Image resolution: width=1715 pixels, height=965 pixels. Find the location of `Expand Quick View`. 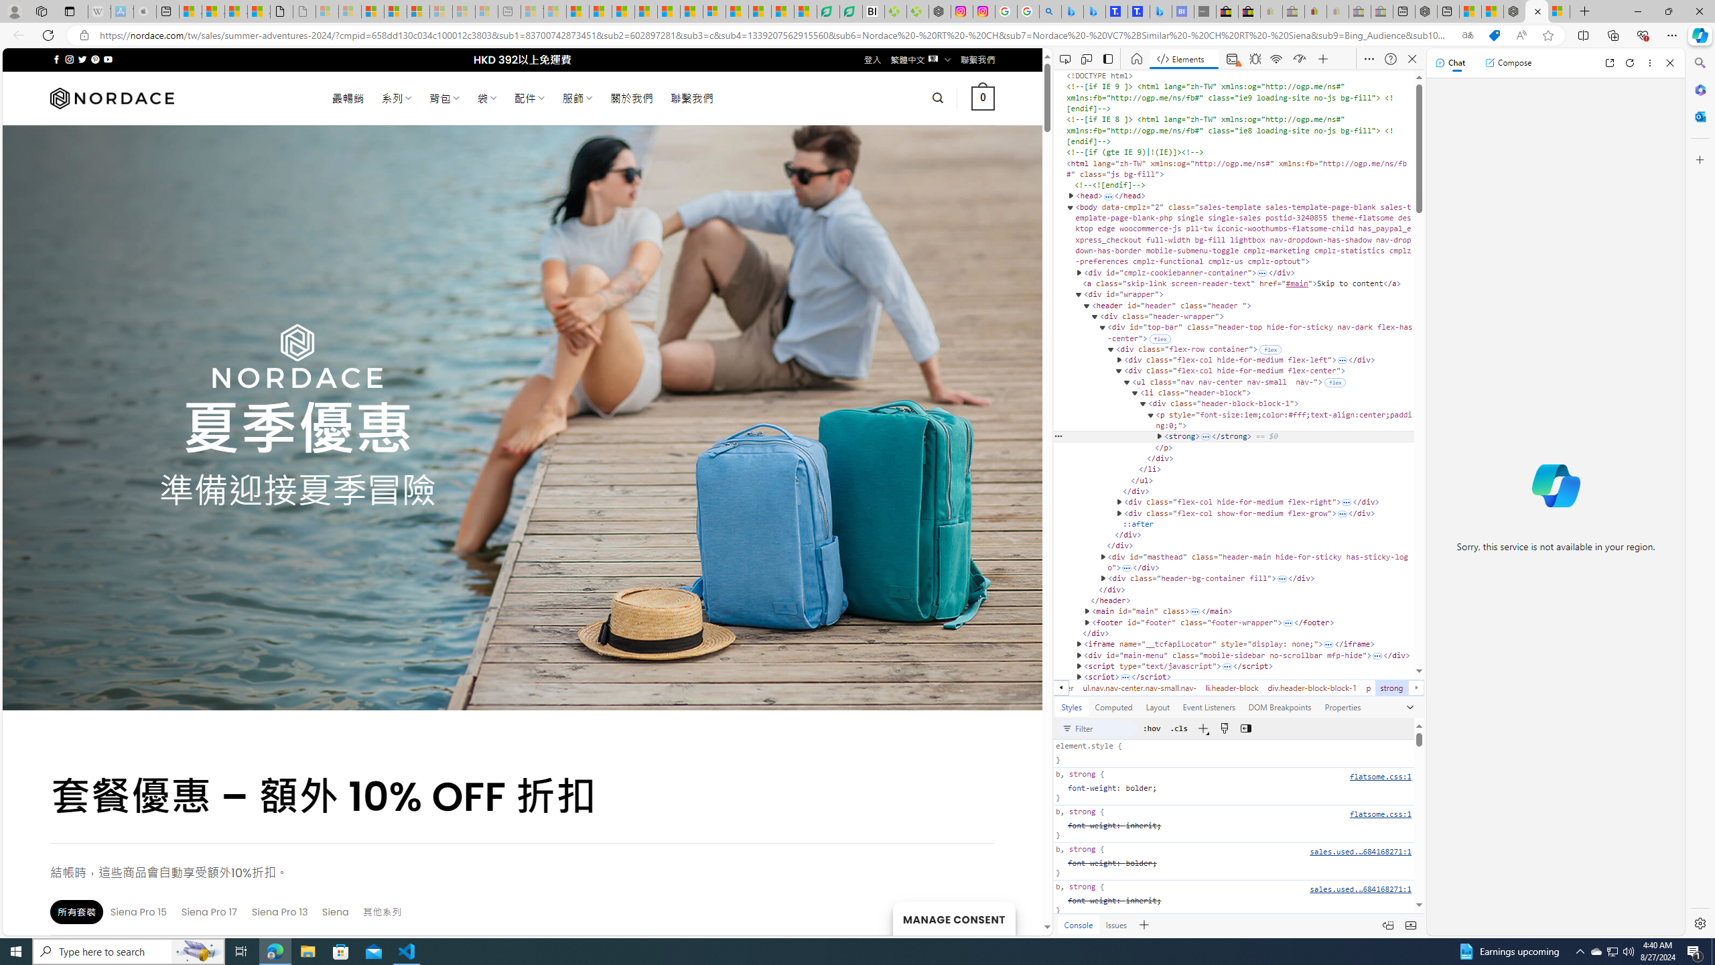

Expand Quick View is located at coordinates (1410, 925).